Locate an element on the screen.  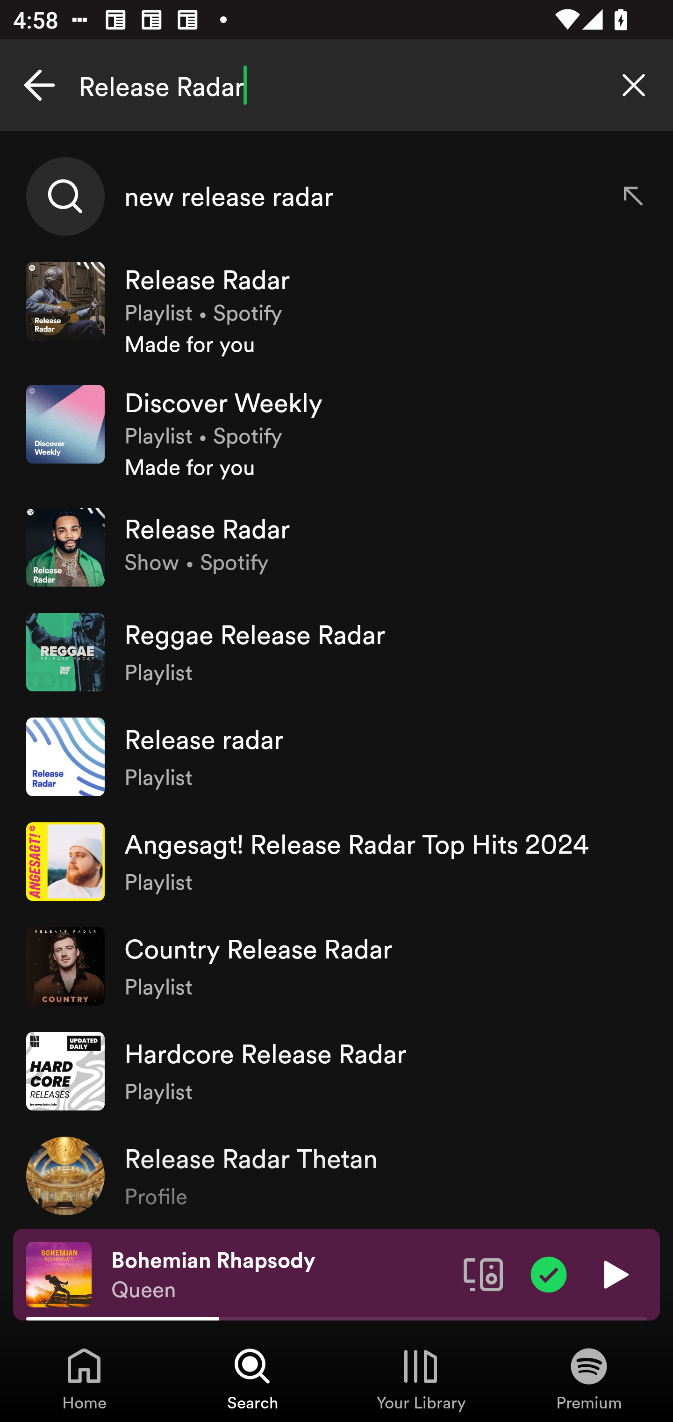
Play is located at coordinates (614, 1274).